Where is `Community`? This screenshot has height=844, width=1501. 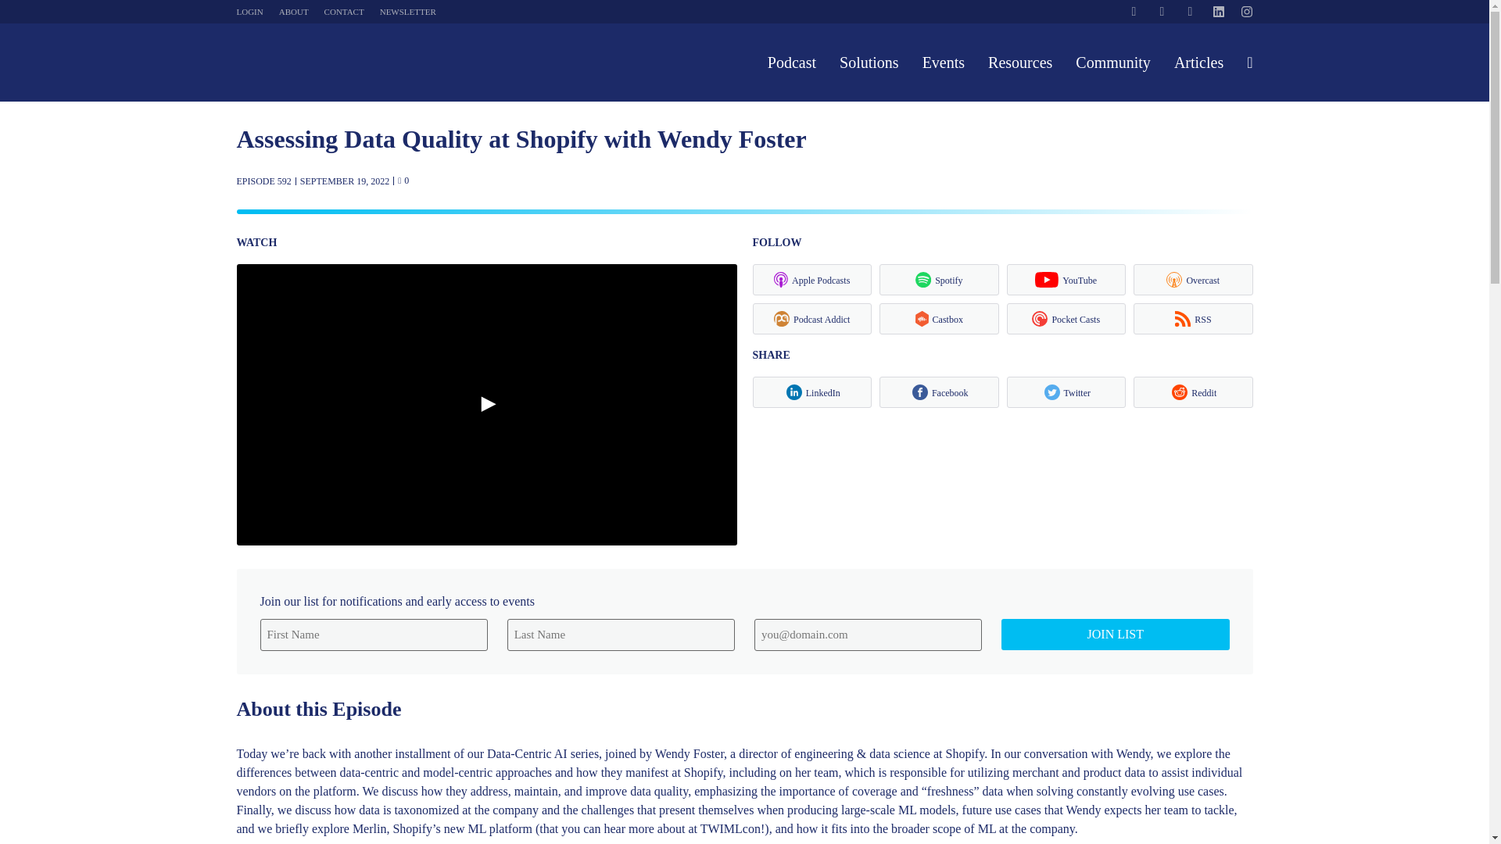
Community is located at coordinates (1113, 63).